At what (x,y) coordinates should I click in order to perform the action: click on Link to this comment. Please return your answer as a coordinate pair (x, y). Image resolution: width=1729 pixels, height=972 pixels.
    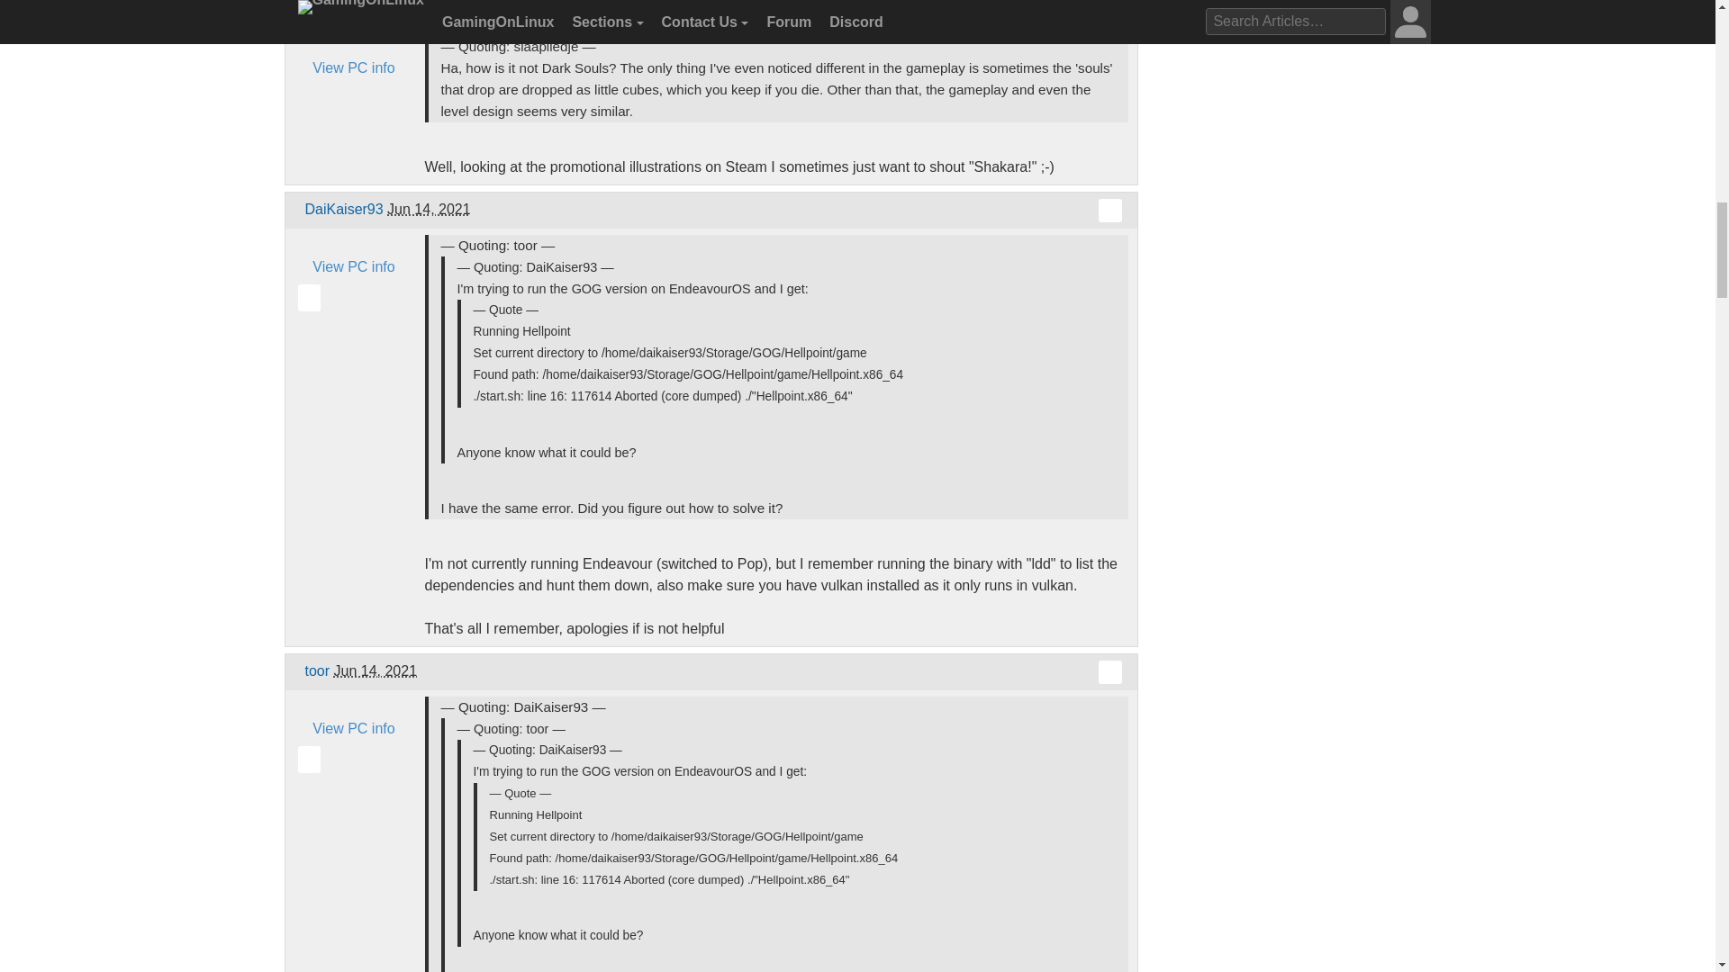
    Looking at the image, I should click on (1109, 211).